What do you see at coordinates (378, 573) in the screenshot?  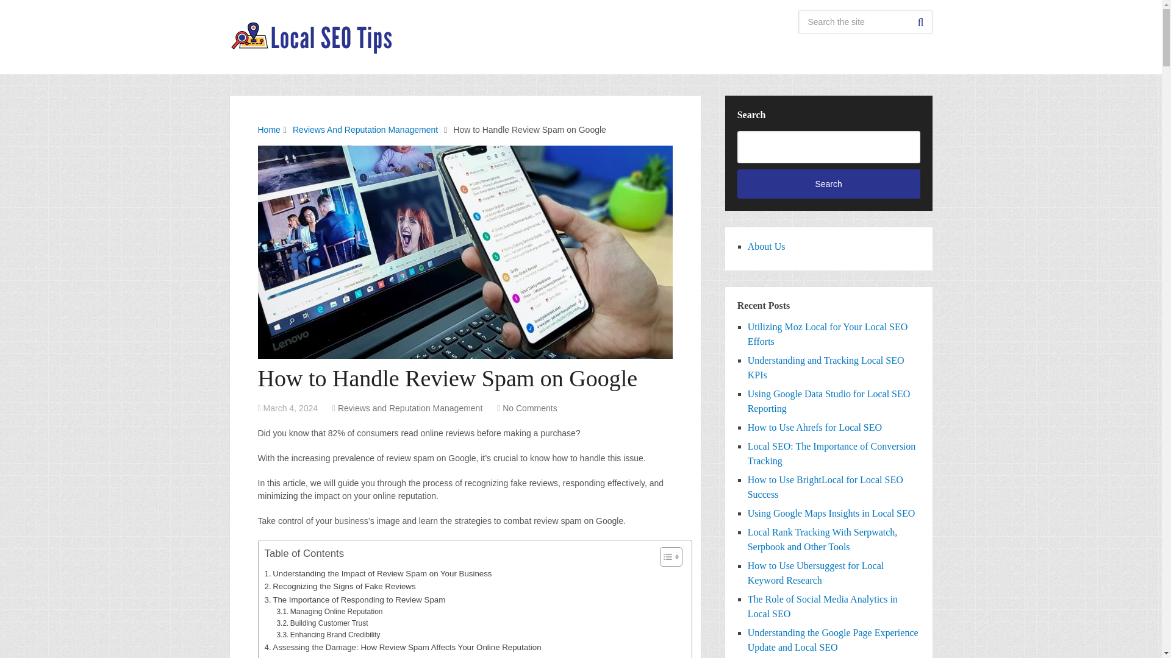 I see `Understanding the Impact of Review Spam on Your Business` at bounding box center [378, 573].